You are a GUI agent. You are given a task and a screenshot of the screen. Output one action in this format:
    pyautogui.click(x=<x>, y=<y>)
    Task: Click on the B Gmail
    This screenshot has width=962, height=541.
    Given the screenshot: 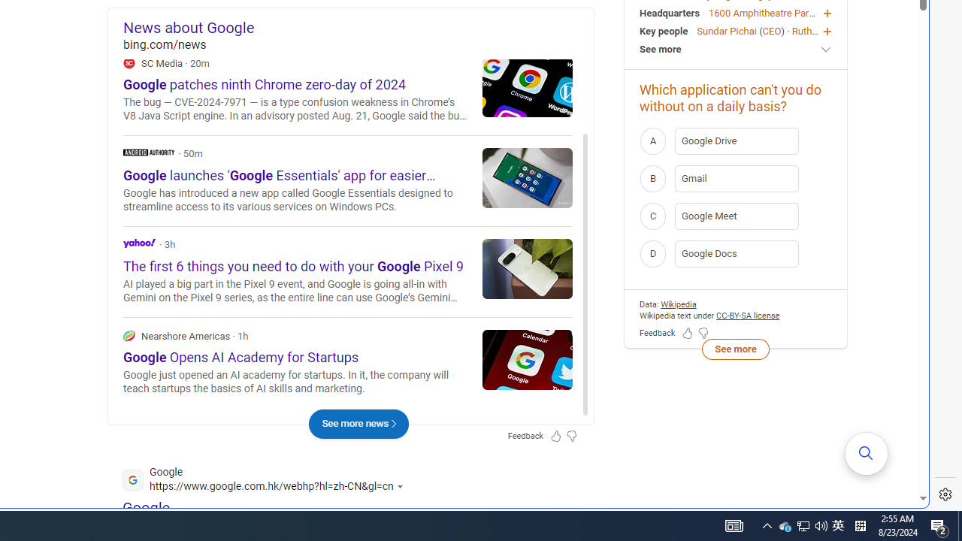 What is the action you would take?
    pyautogui.click(x=736, y=179)
    